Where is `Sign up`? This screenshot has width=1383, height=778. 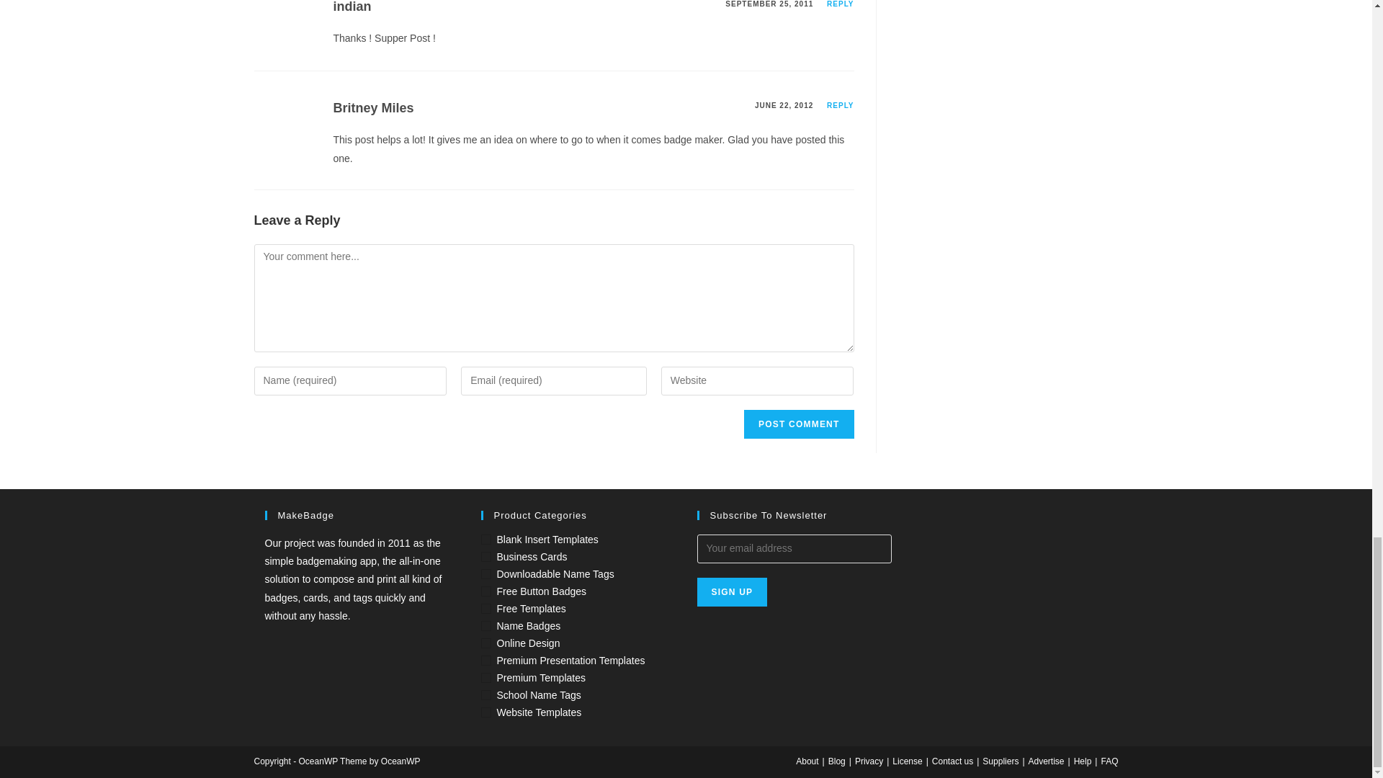
Sign up is located at coordinates (732, 592).